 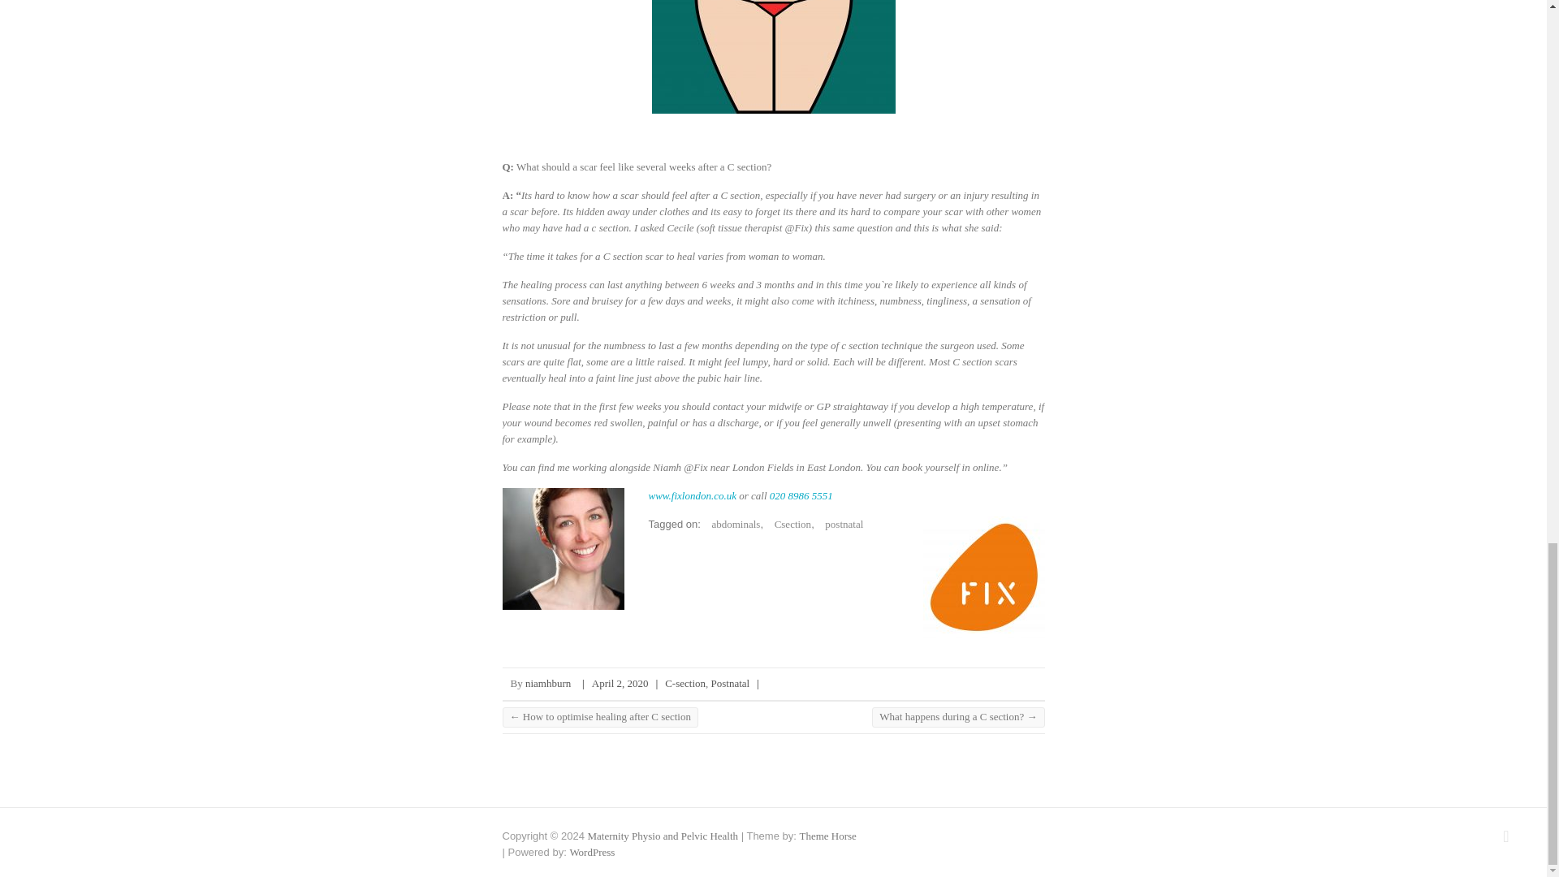 I want to click on WordPress, so click(x=591, y=853).